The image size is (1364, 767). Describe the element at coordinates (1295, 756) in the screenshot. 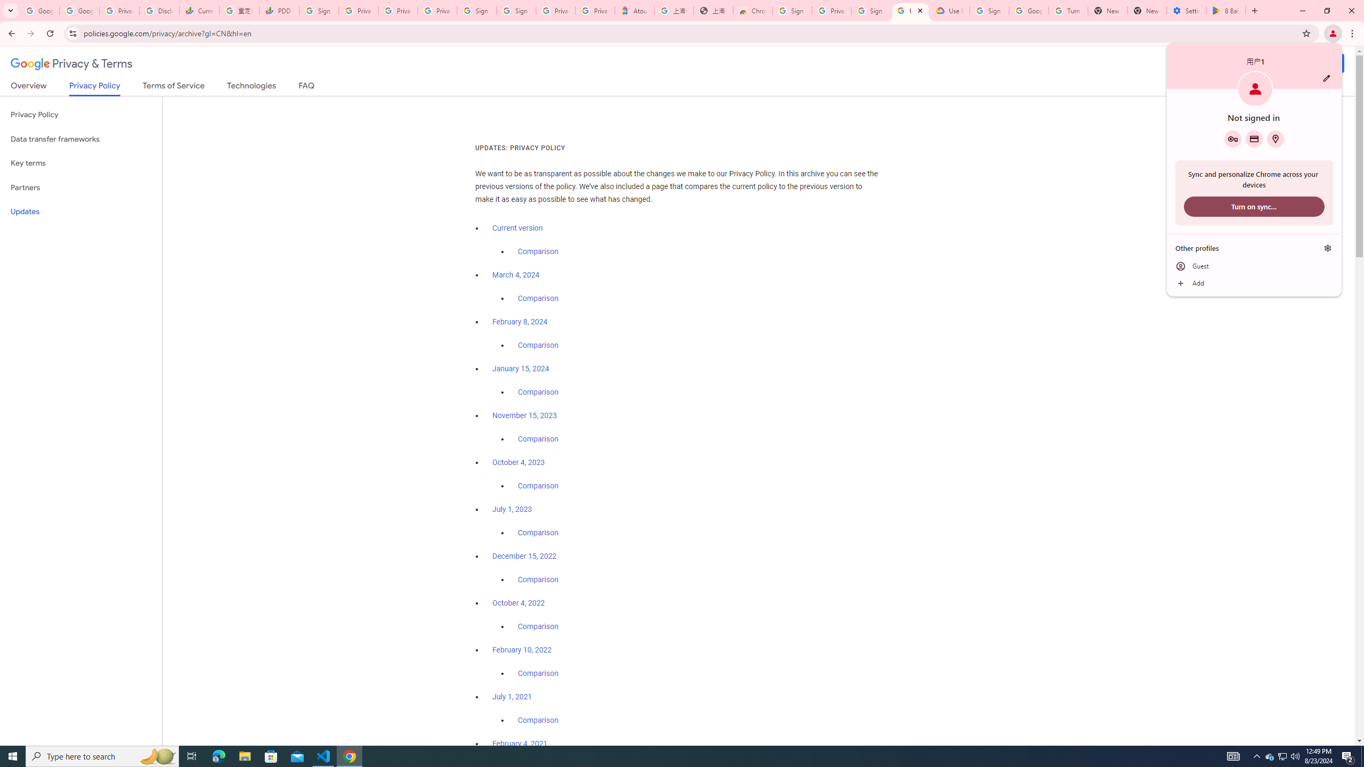

I see `Q2790: 100%` at that location.